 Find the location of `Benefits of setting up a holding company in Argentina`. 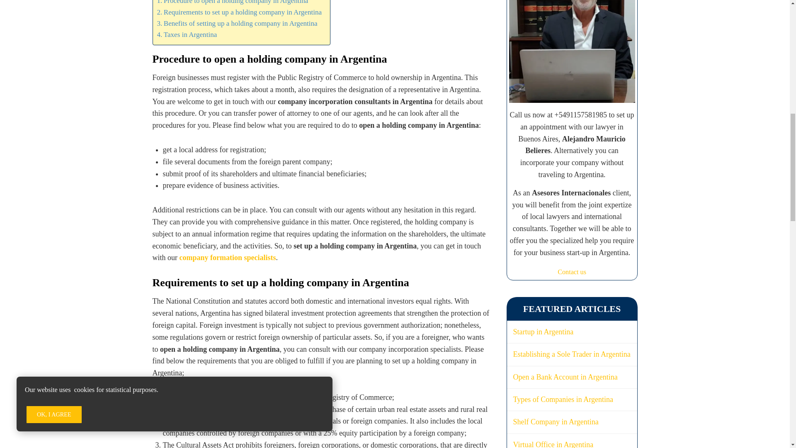

Benefits of setting up a holding company in Argentina is located at coordinates (237, 23).